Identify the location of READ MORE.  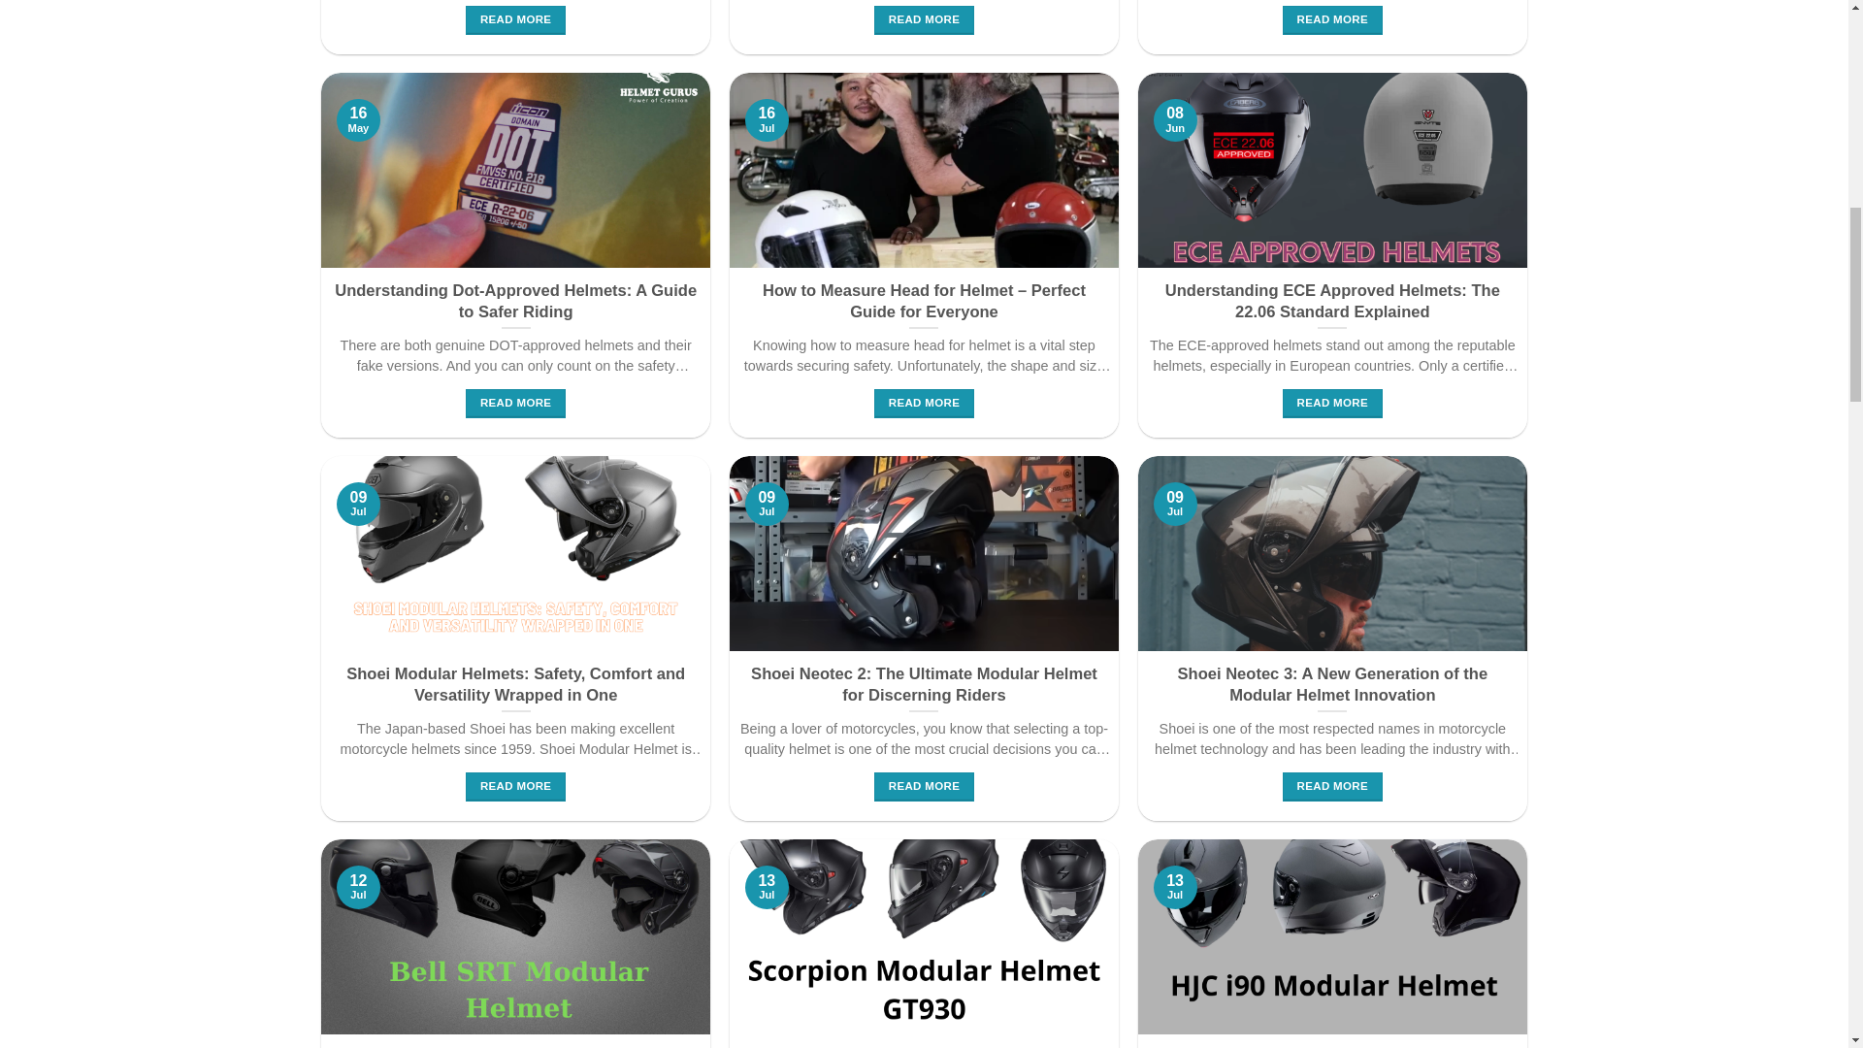
(516, 403).